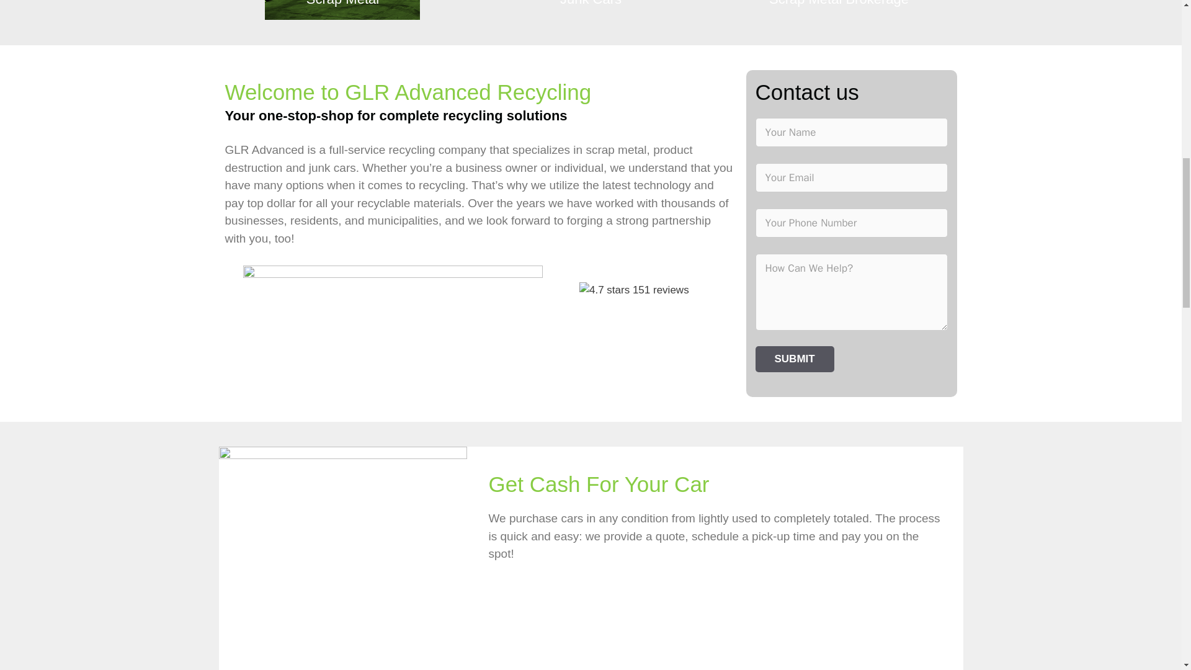 Image resolution: width=1191 pixels, height=670 pixels. What do you see at coordinates (795, 359) in the screenshot?
I see `Submit` at bounding box center [795, 359].